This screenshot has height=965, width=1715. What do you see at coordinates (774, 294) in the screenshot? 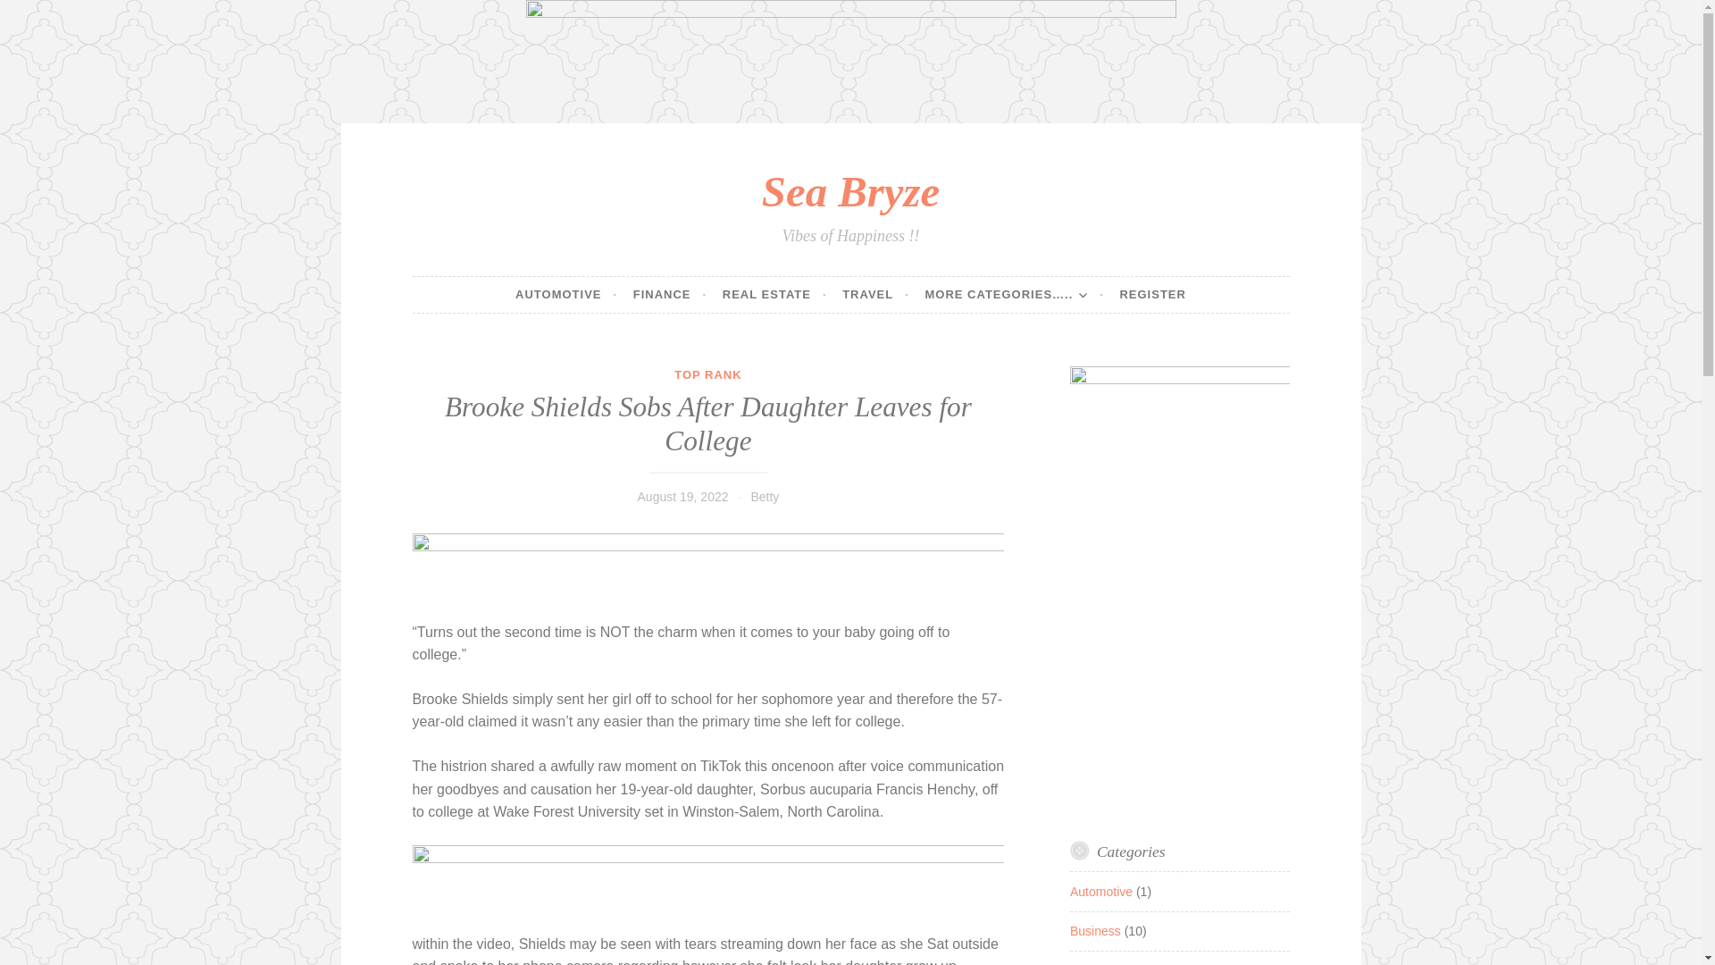
I see `REAL ESTATE` at bounding box center [774, 294].